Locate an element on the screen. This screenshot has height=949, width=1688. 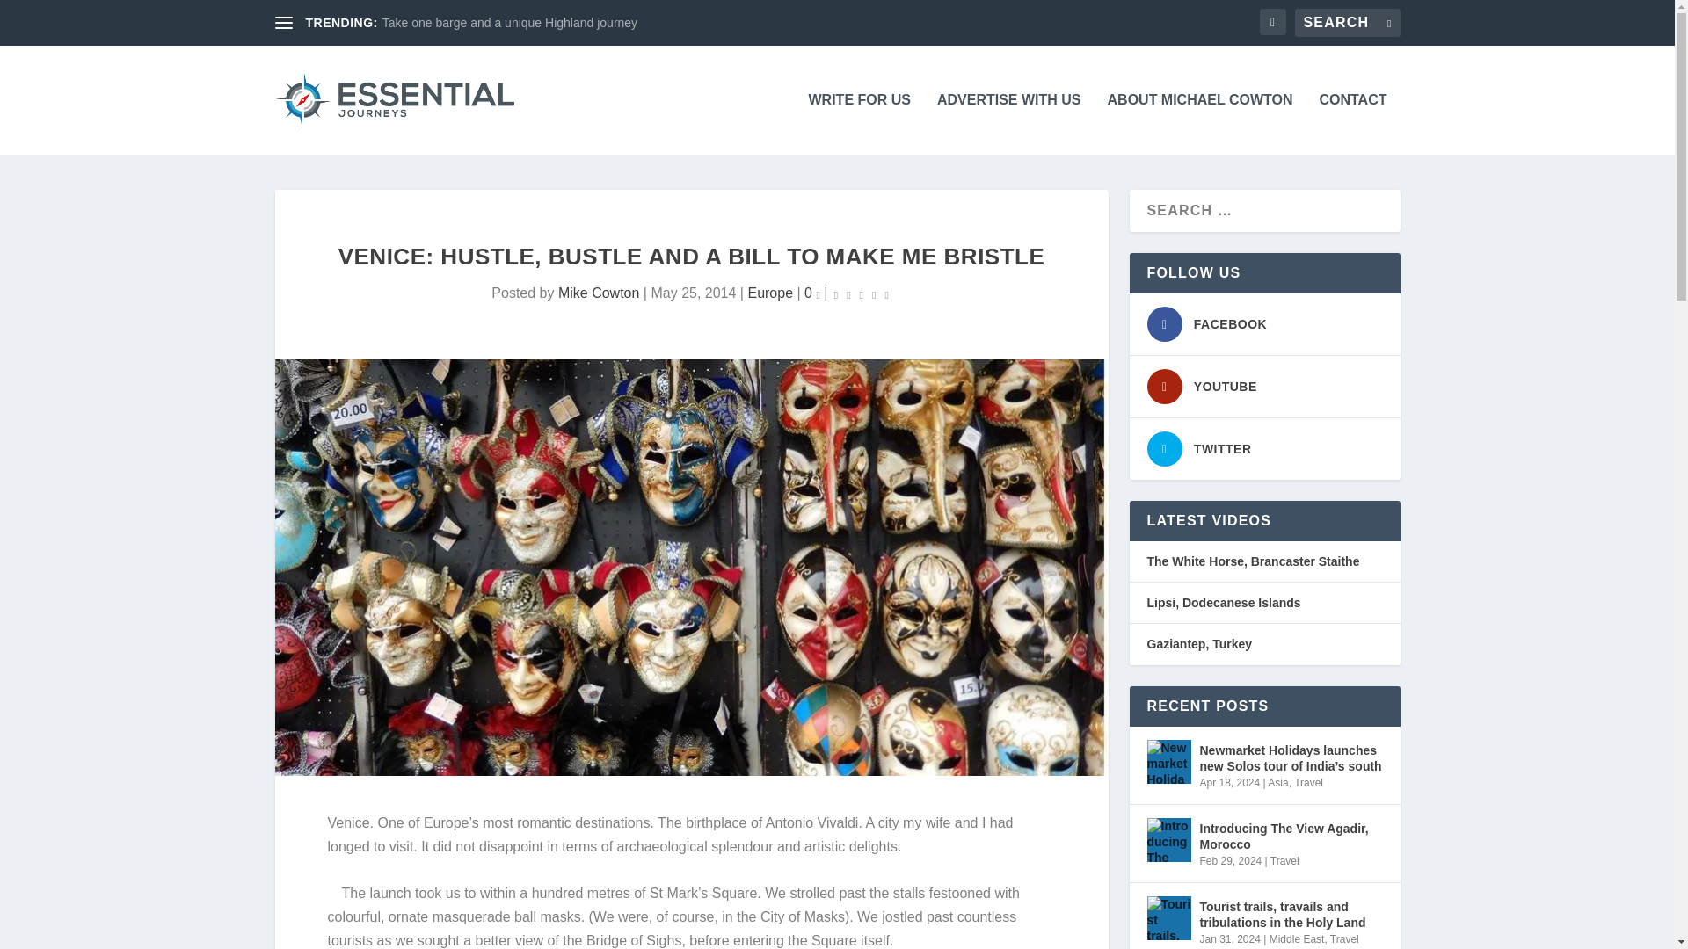
comment count is located at coordinates (817, 293).